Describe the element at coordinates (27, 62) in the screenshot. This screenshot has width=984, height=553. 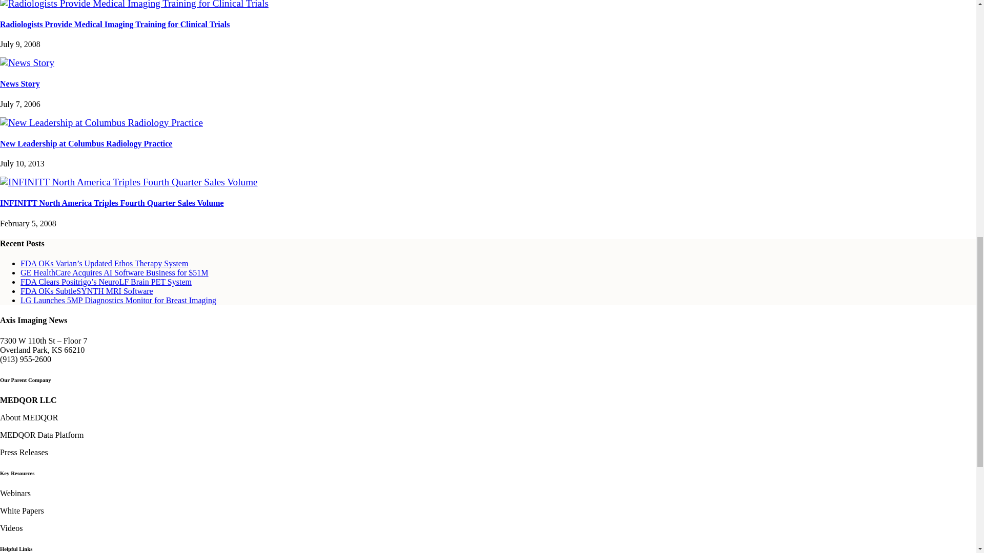
I see `News Story` at that location.